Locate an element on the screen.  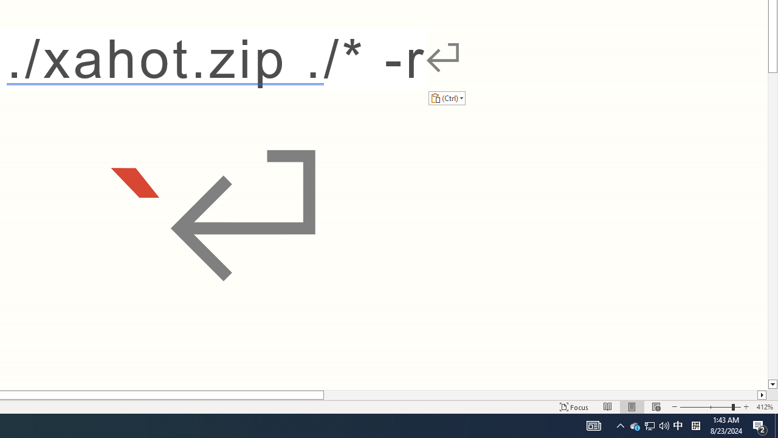
Column right is located at coordinates (762, 395).